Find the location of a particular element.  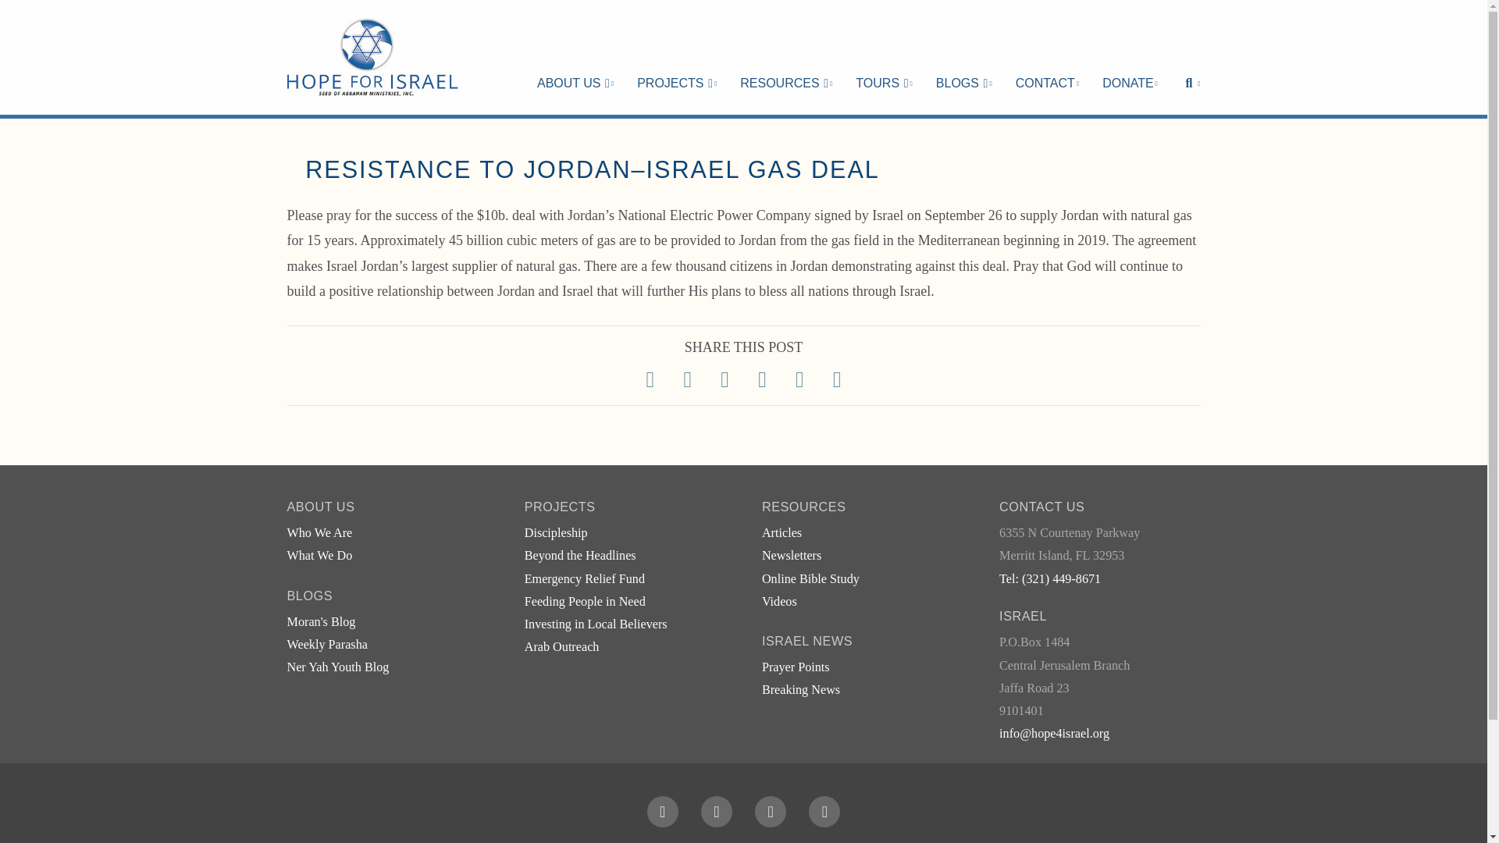

TOURS is located at coordinates (883, 56).